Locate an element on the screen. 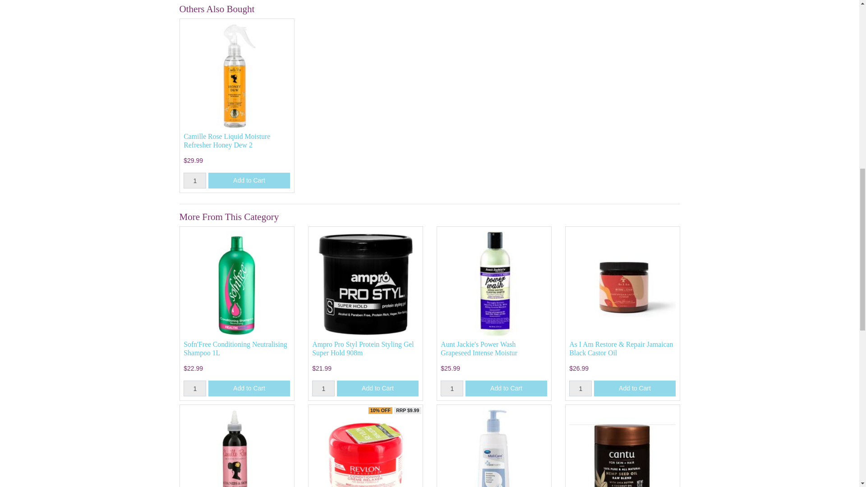 The image size is (866, 487). 1 is located at coordinates (323, 388).